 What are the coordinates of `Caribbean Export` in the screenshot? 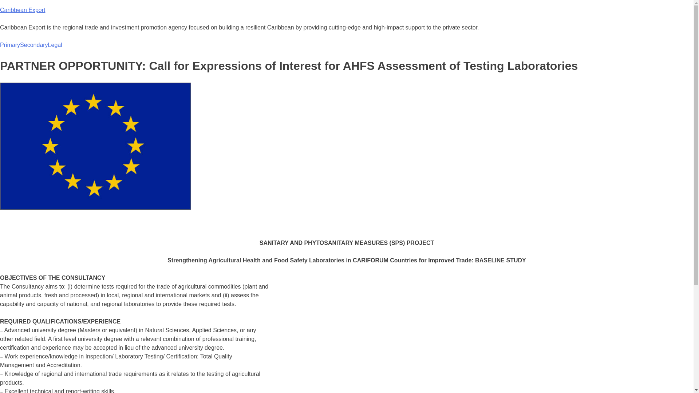 It's located at (23, 10).